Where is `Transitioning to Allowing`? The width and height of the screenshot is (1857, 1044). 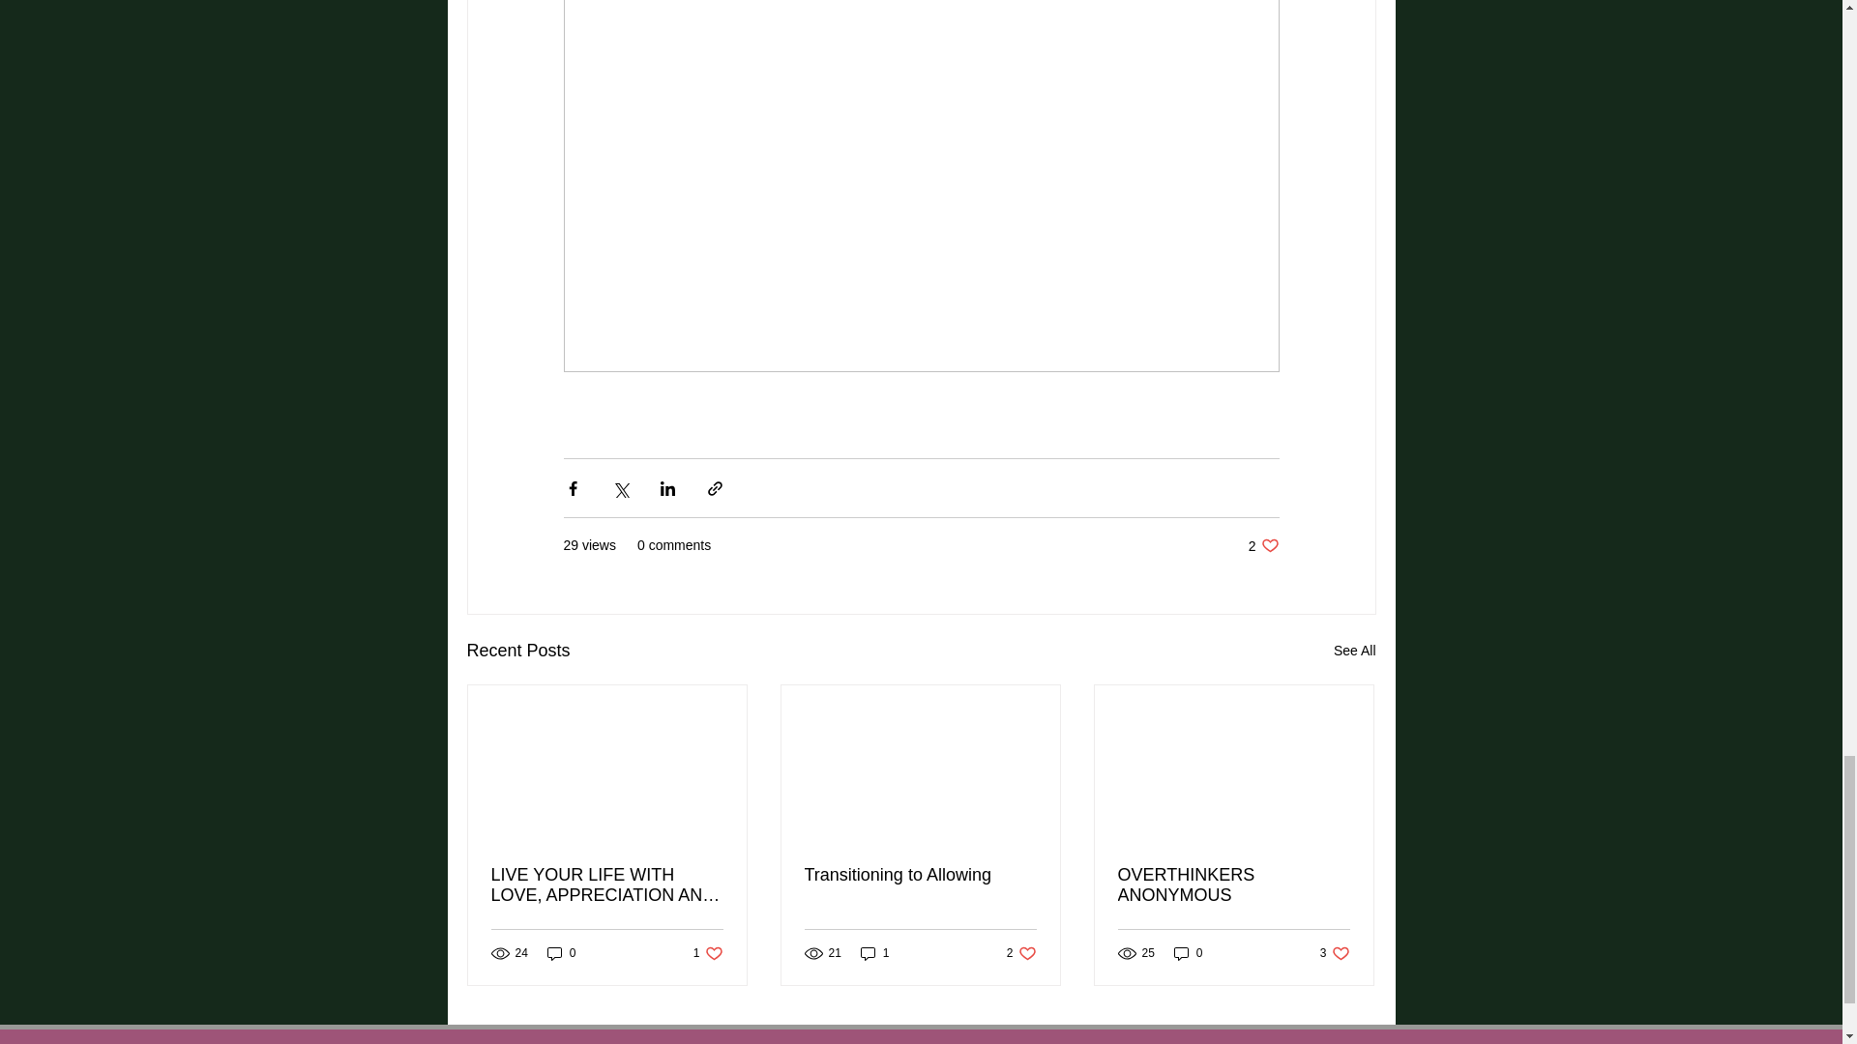
Transitioning to Allowing is located at coordinates (1188, 953).